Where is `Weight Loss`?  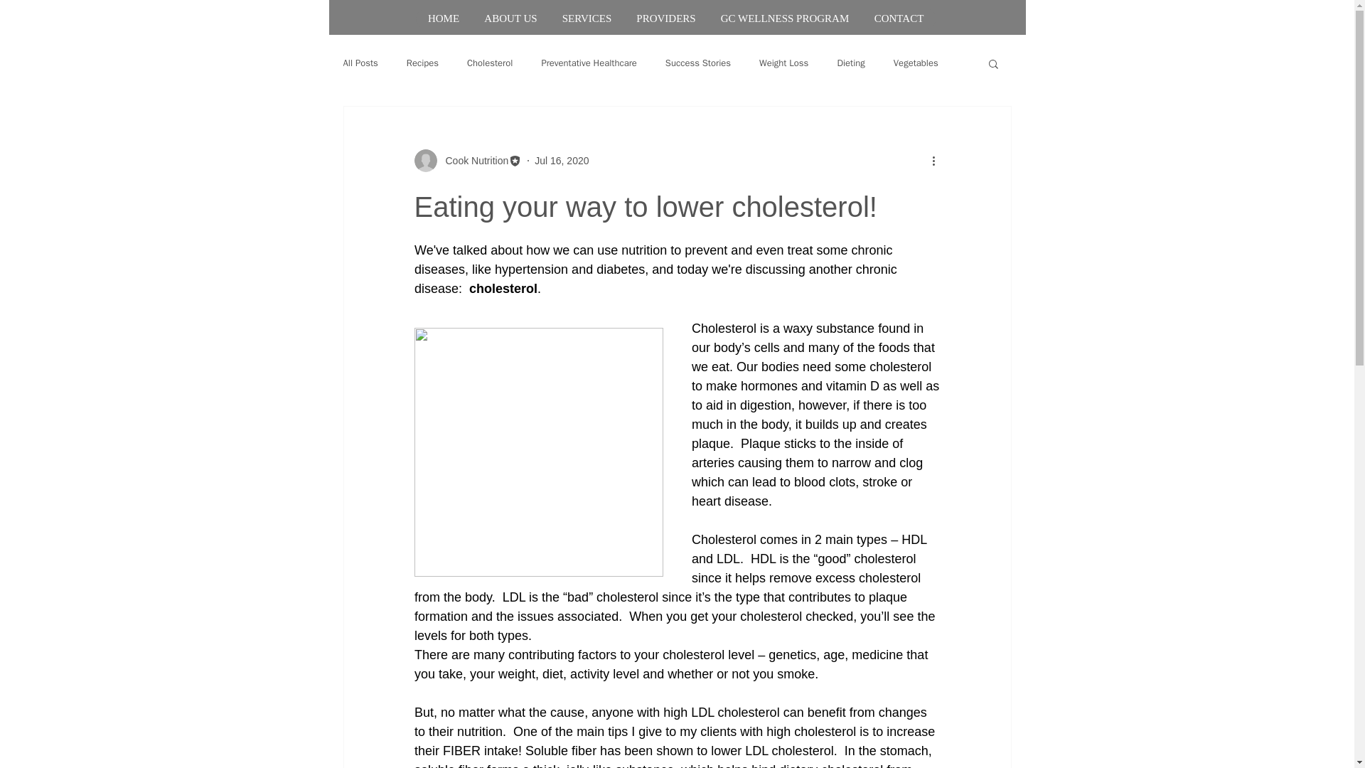
Weight Loss is located at coordinates (783, 63).